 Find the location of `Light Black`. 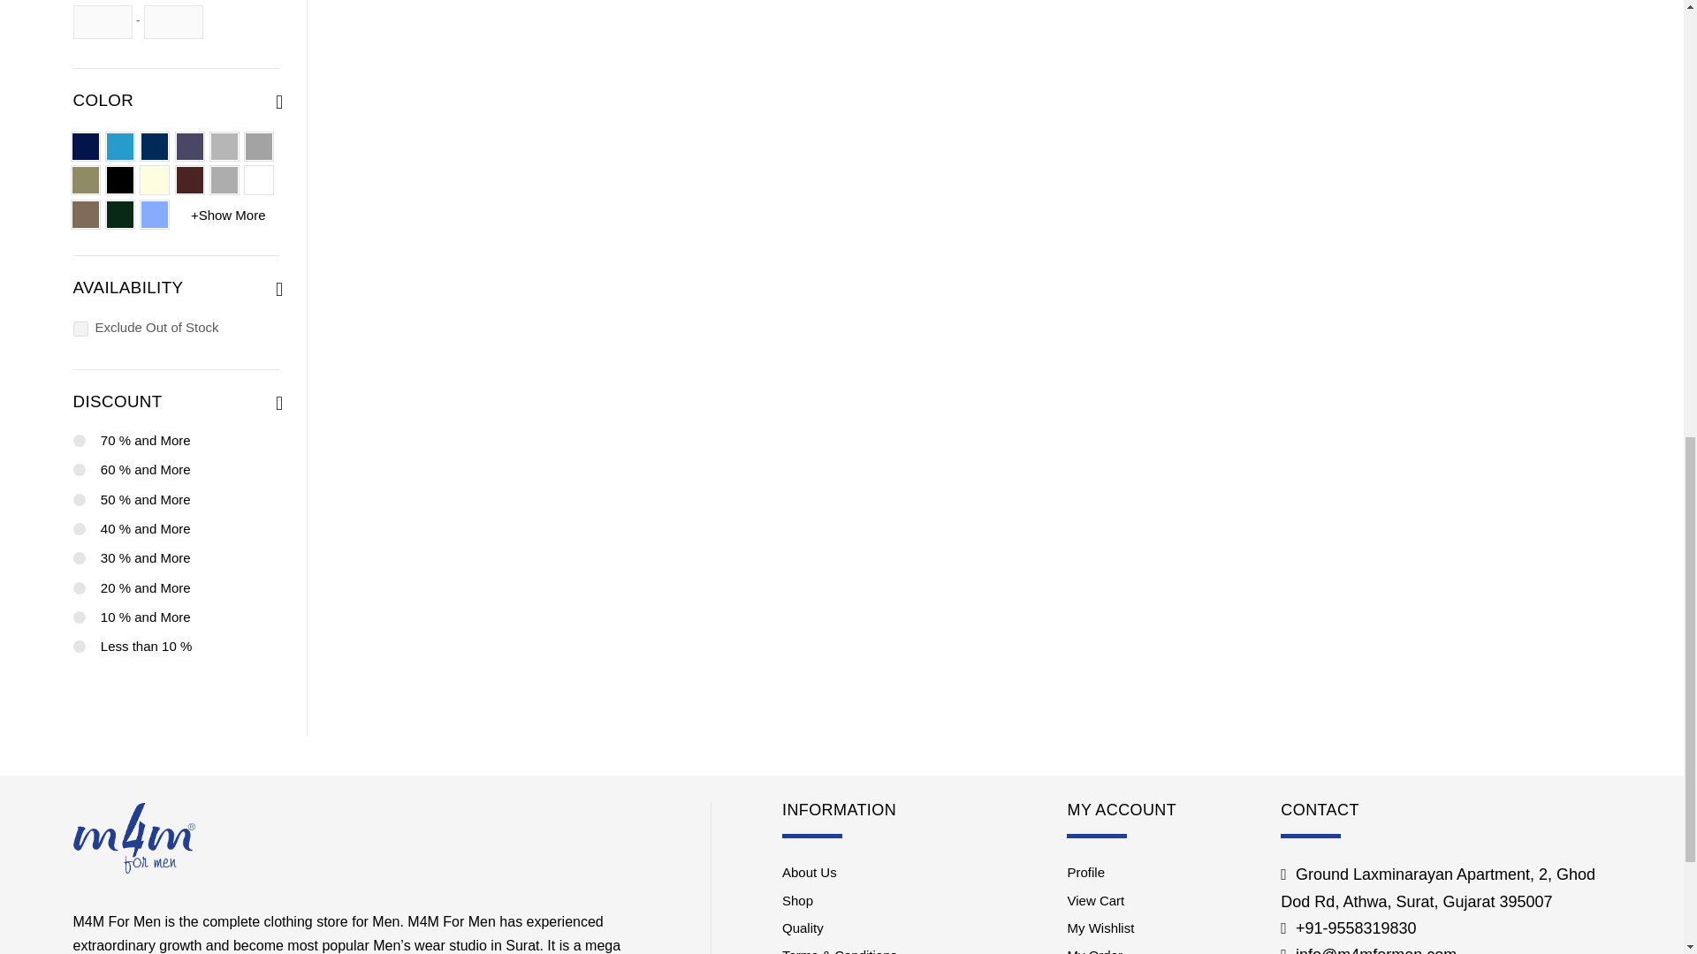

Light Black is located at coordinates (224, 147).